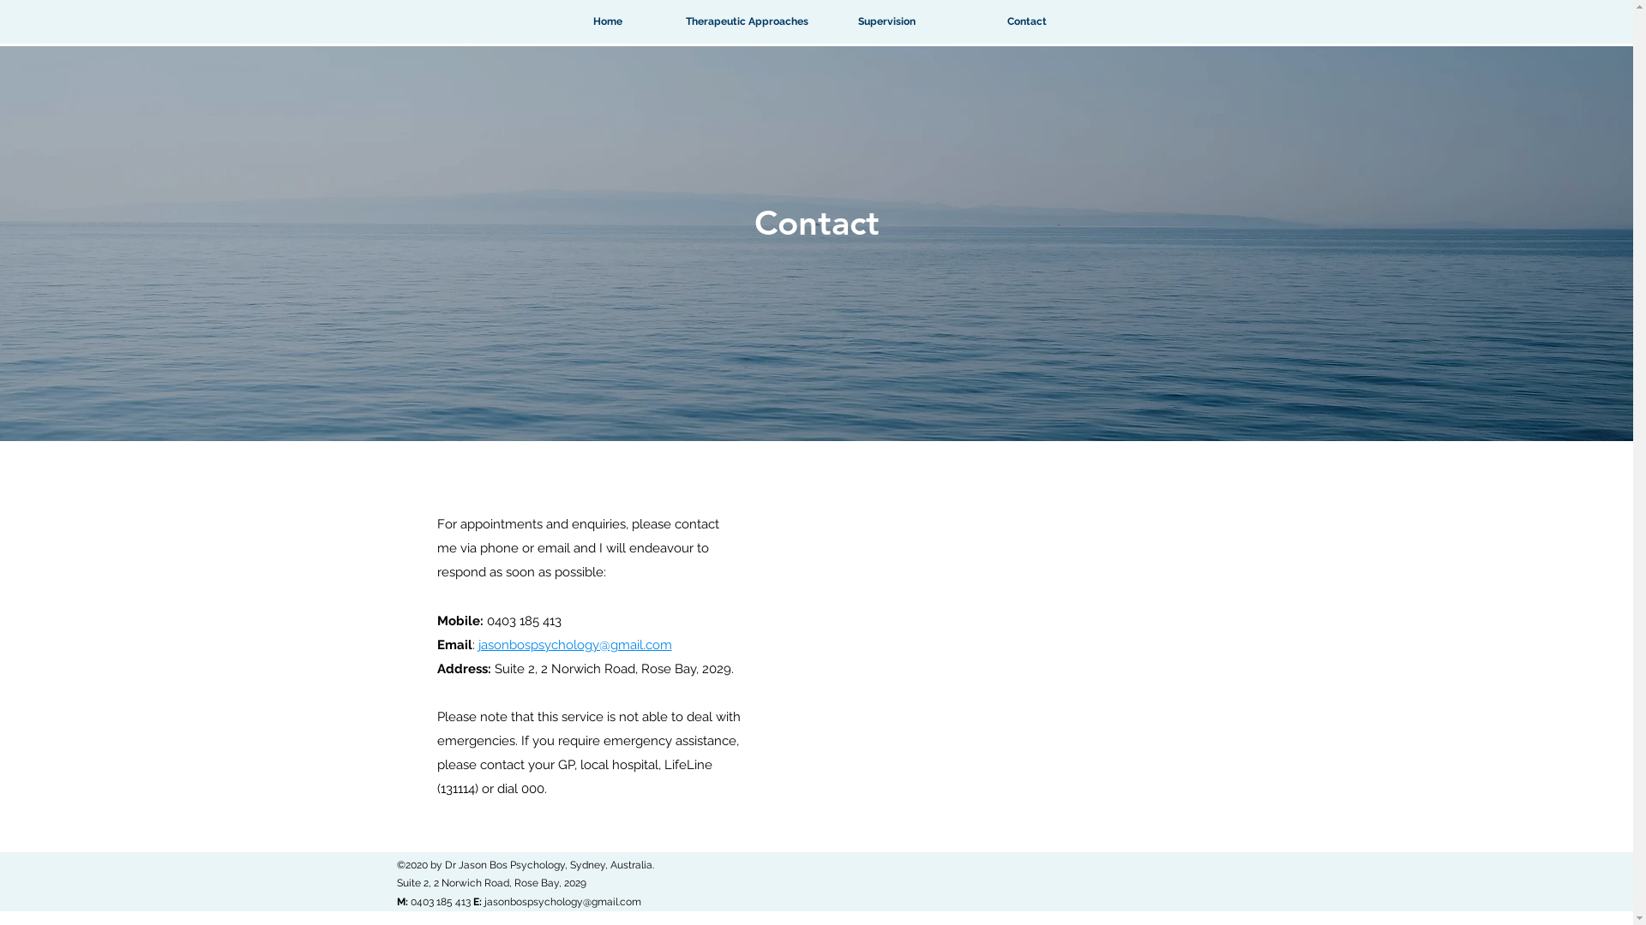  Describe the element at coordinates (575, 645) in the screenshot. I see `jasonbospsychology@gmail.com` at that location.